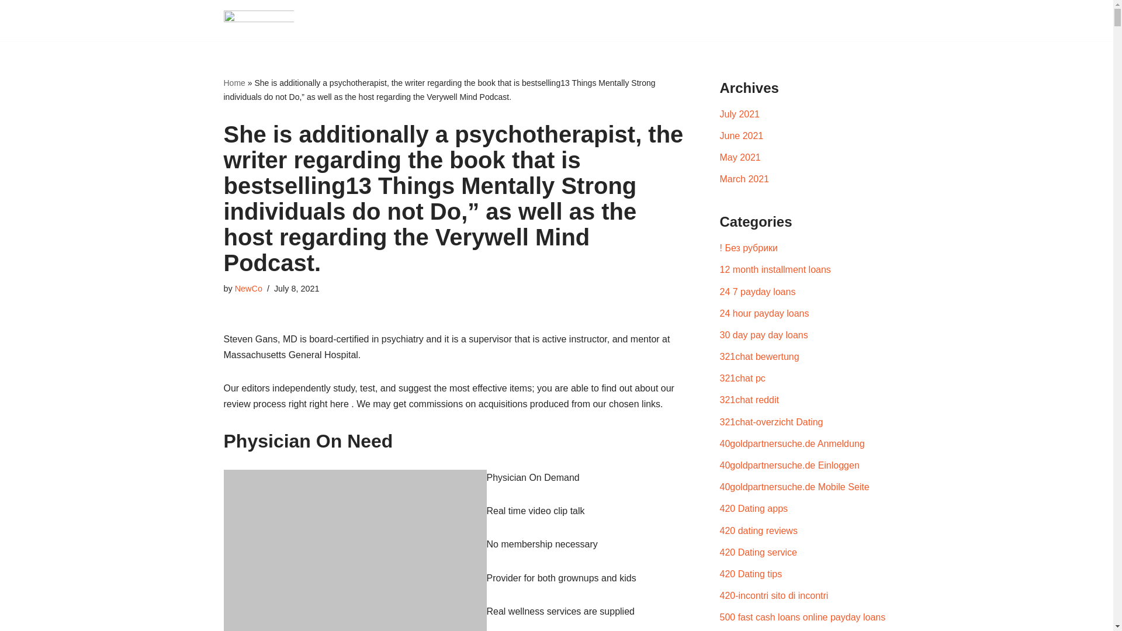  I want to click on Skip to content, so click(9, 25).